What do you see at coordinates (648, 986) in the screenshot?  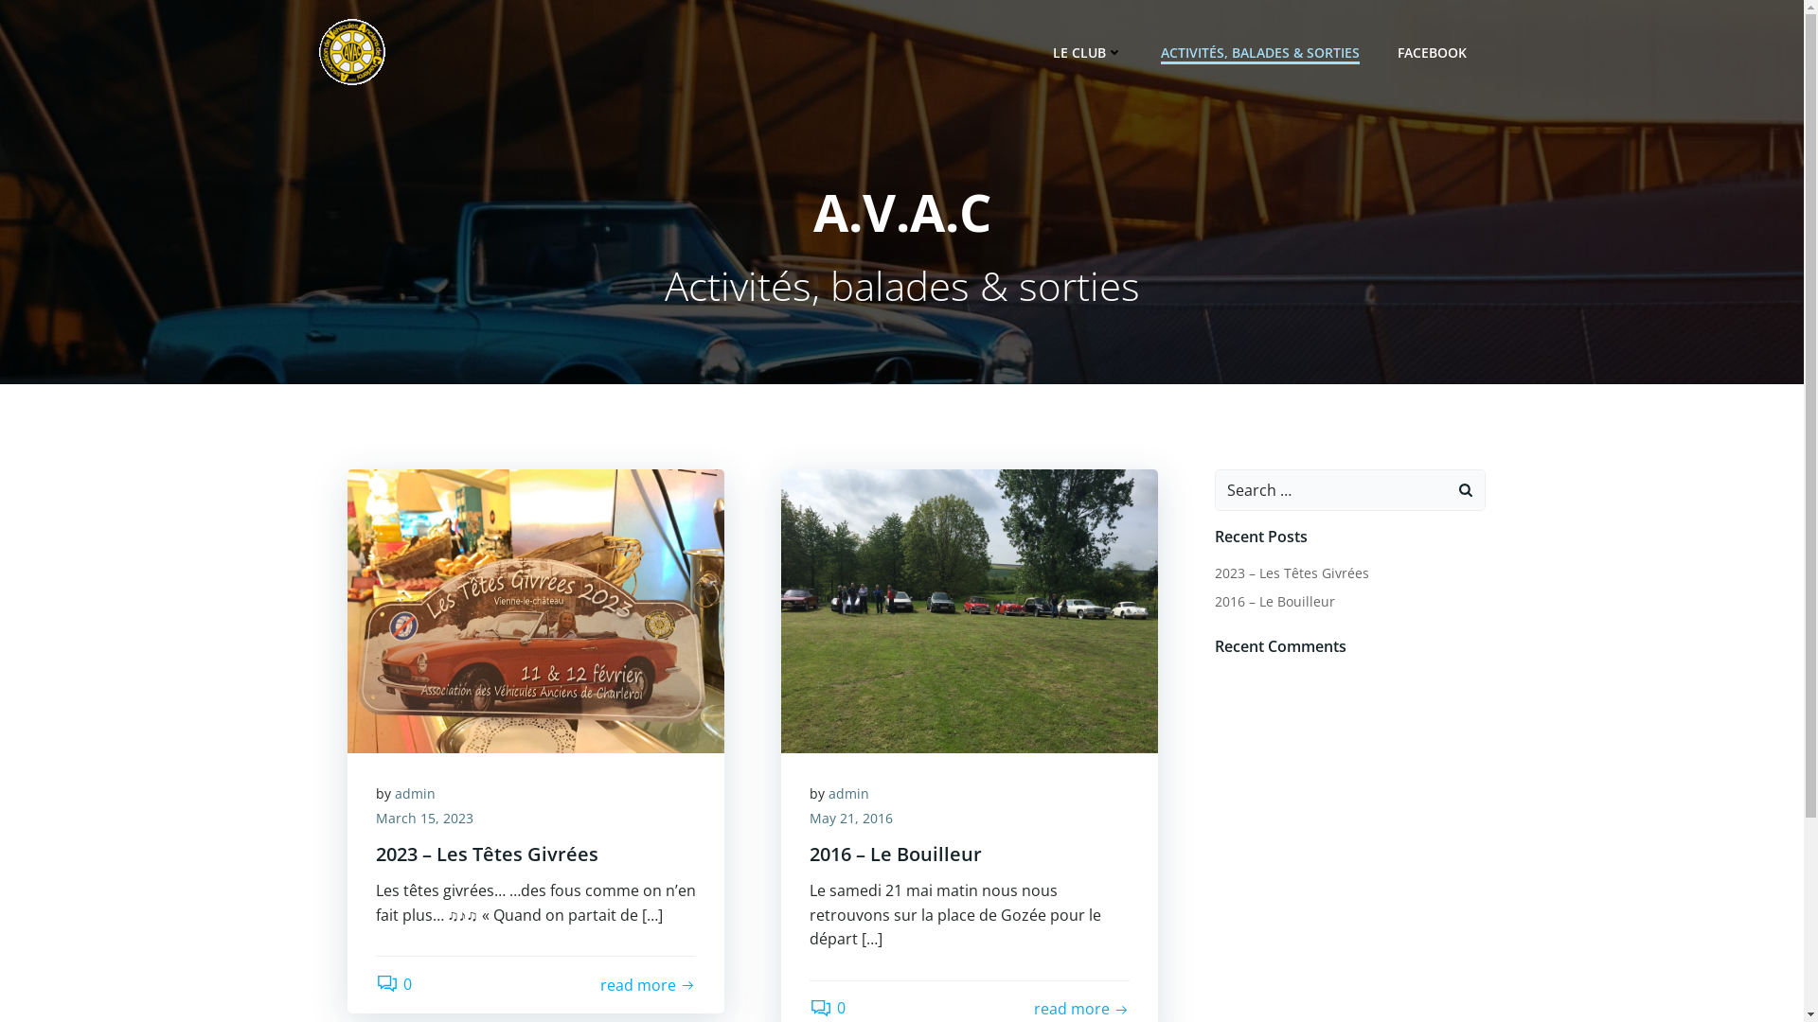 I see `read more` at bounding box center [648, 986].